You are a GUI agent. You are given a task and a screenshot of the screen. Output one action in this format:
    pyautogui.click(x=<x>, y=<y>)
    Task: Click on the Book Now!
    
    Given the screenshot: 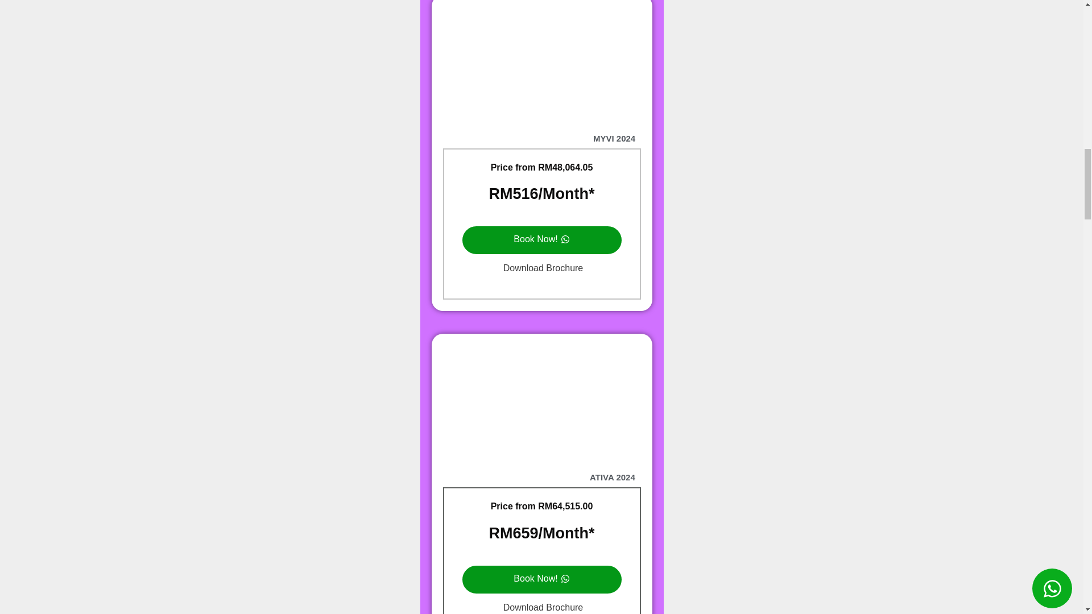 What is the action you would take?
    pyautogui.click(x=541, y=240)
    